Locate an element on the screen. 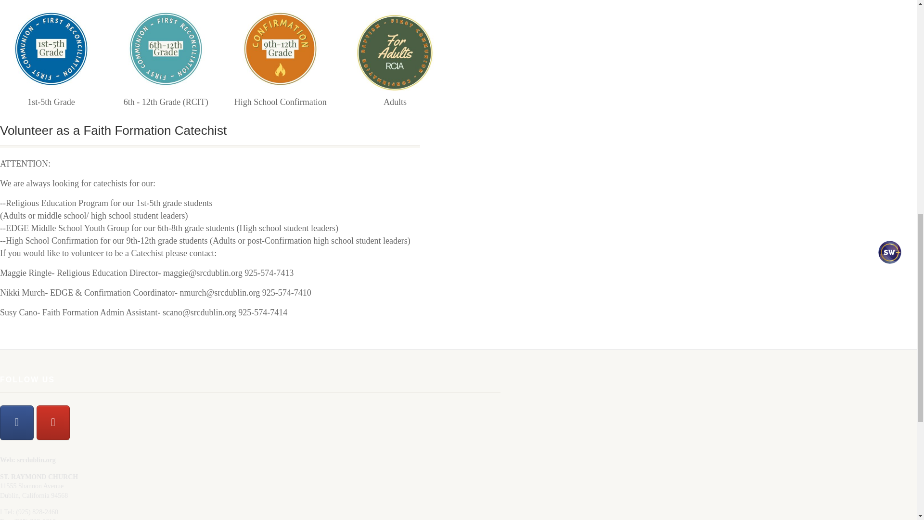  HS Confirmation is located at coordinates (280, 49).